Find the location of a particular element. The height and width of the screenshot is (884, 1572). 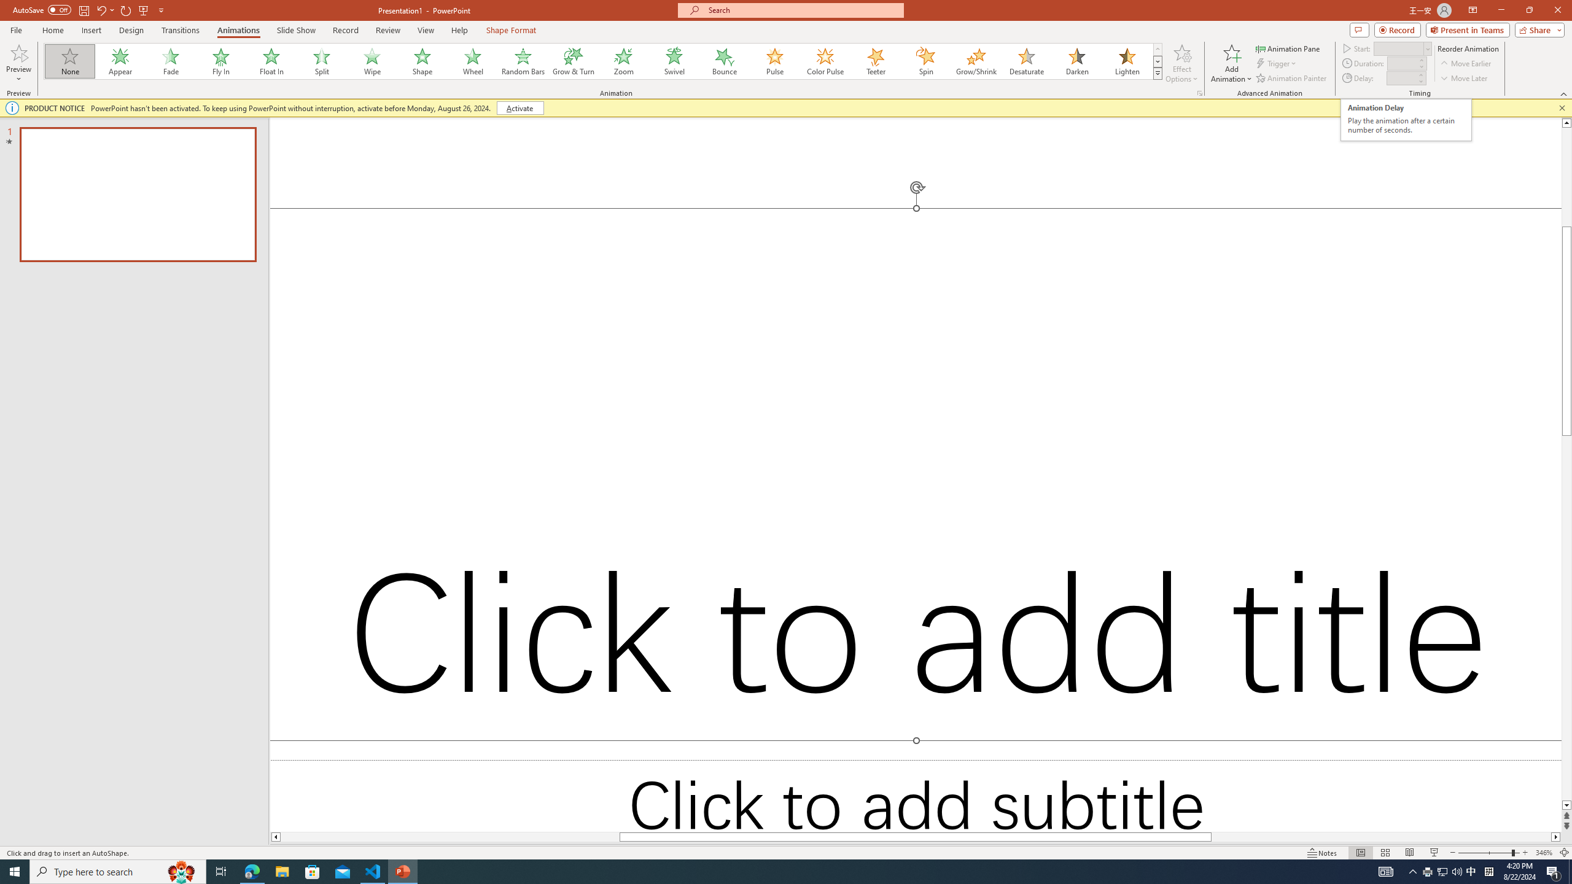

AutomationID: AnimationGallery is located at coordinates (603, 61).